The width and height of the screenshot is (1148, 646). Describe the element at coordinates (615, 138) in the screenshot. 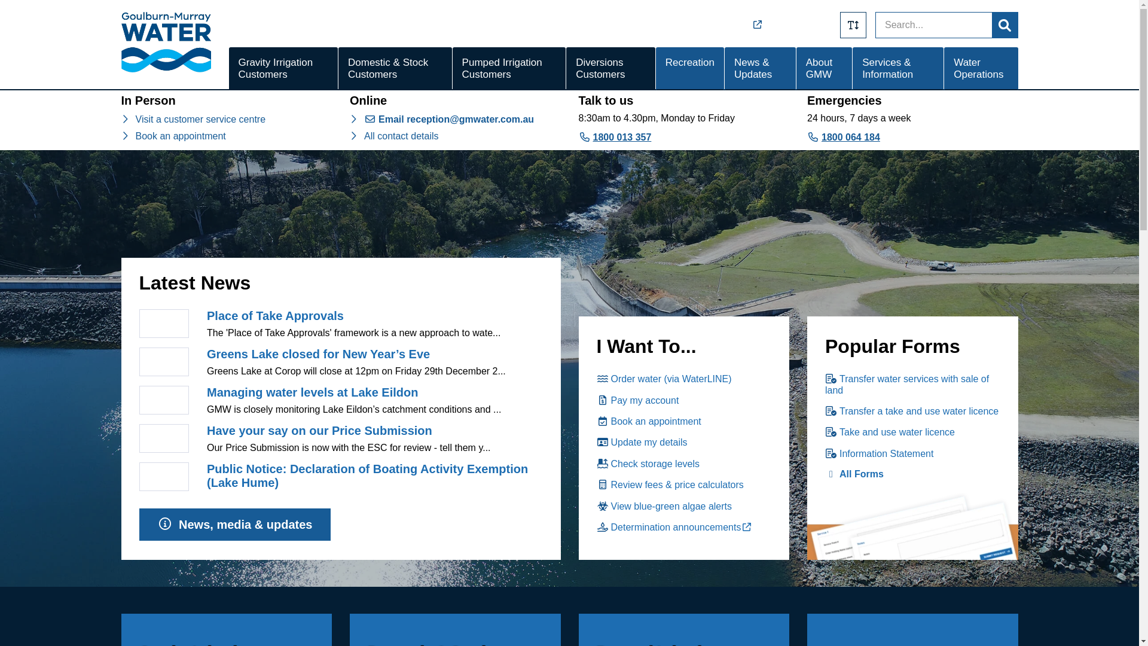

I see `1800 013 357` at that location.